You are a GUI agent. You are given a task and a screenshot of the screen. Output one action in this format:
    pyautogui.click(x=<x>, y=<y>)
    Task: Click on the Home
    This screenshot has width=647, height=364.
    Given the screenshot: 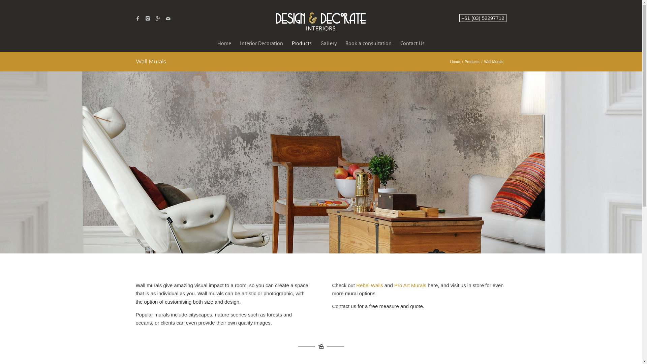 What is the action you would take?
    pyautogui.click(x=455, y=62)
    